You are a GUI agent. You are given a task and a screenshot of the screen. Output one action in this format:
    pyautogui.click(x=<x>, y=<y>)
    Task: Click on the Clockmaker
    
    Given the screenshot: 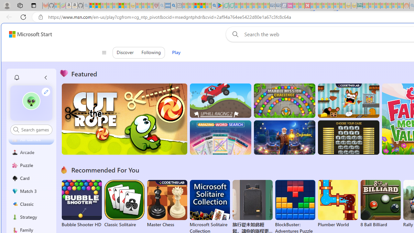 What is the action you would take?
    pyautogui.click(x=284, y=138)
    